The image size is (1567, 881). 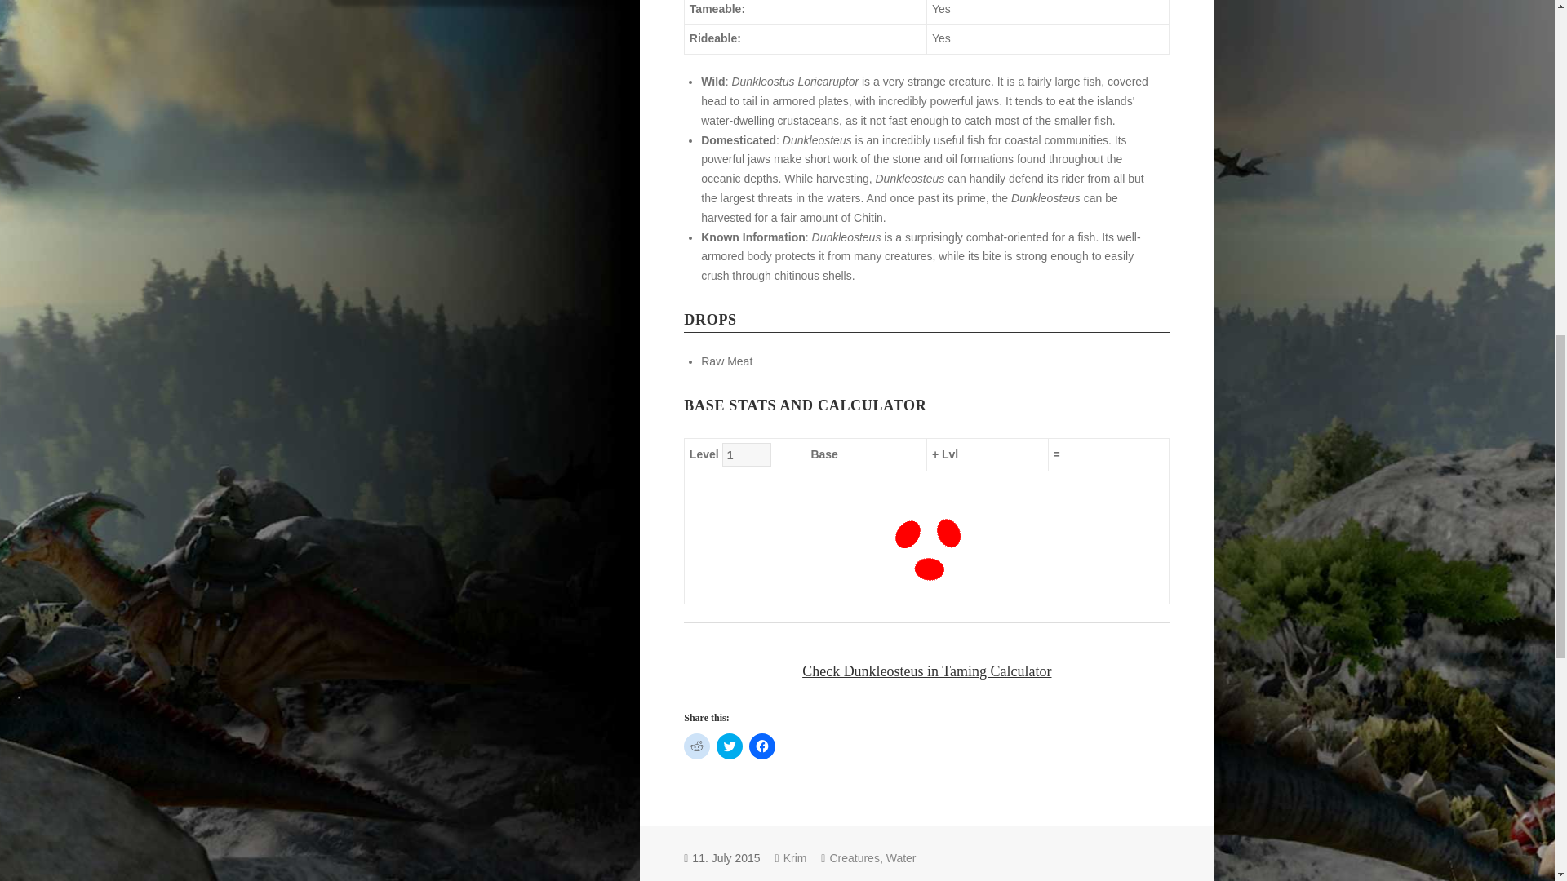 I want to click on Click to share on Facebook, so click(x=762, y=746).